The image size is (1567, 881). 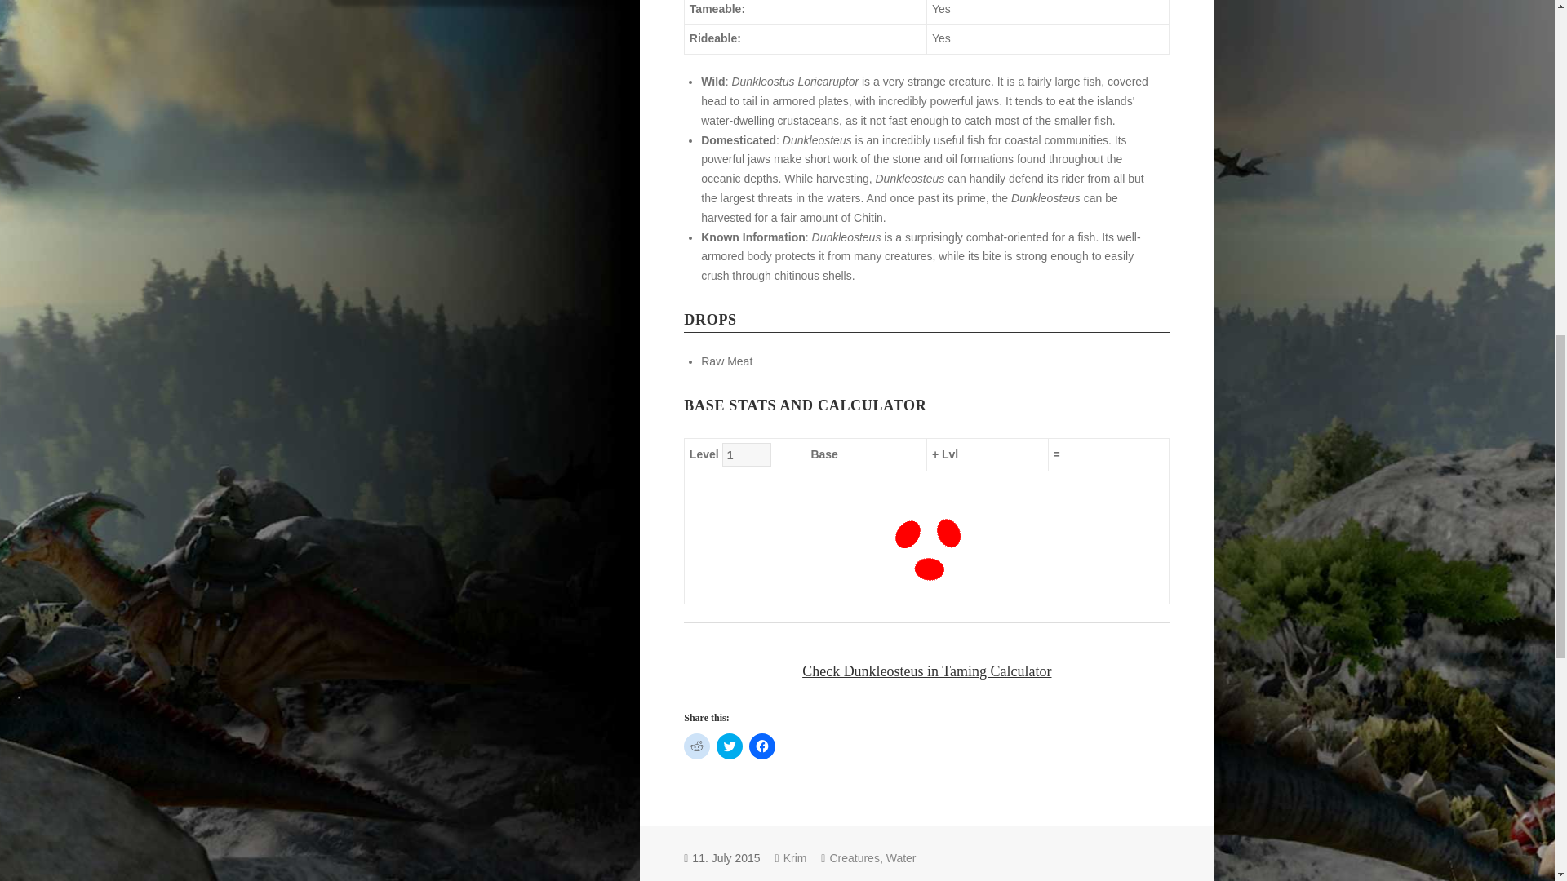 I want to click on Click to share on Facebook, so click(x=762, y=746).